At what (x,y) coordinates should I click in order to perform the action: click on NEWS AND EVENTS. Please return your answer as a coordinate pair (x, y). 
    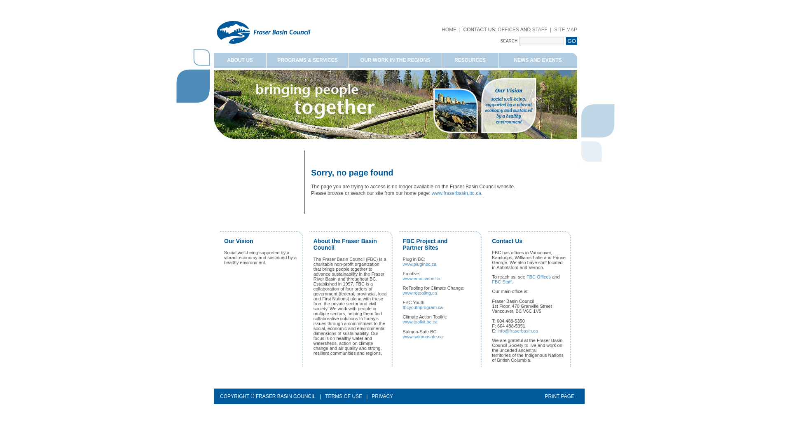
    Looking at the image, I should click on (538, 60).